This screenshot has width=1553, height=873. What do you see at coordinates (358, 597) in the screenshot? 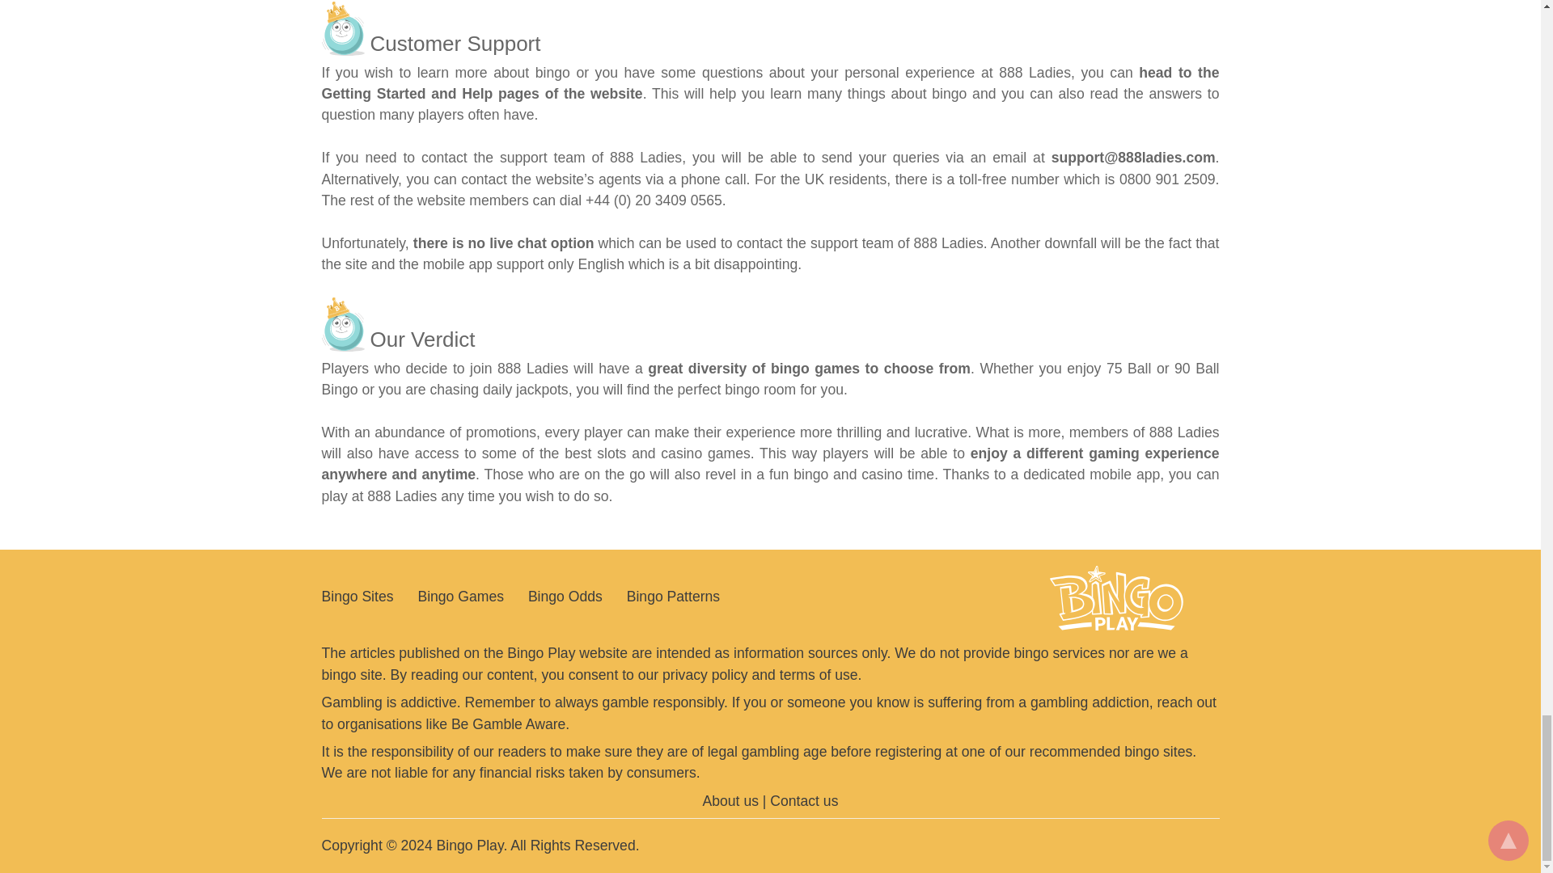
I see `Bingo Sites` at bounding box center [358, 597].